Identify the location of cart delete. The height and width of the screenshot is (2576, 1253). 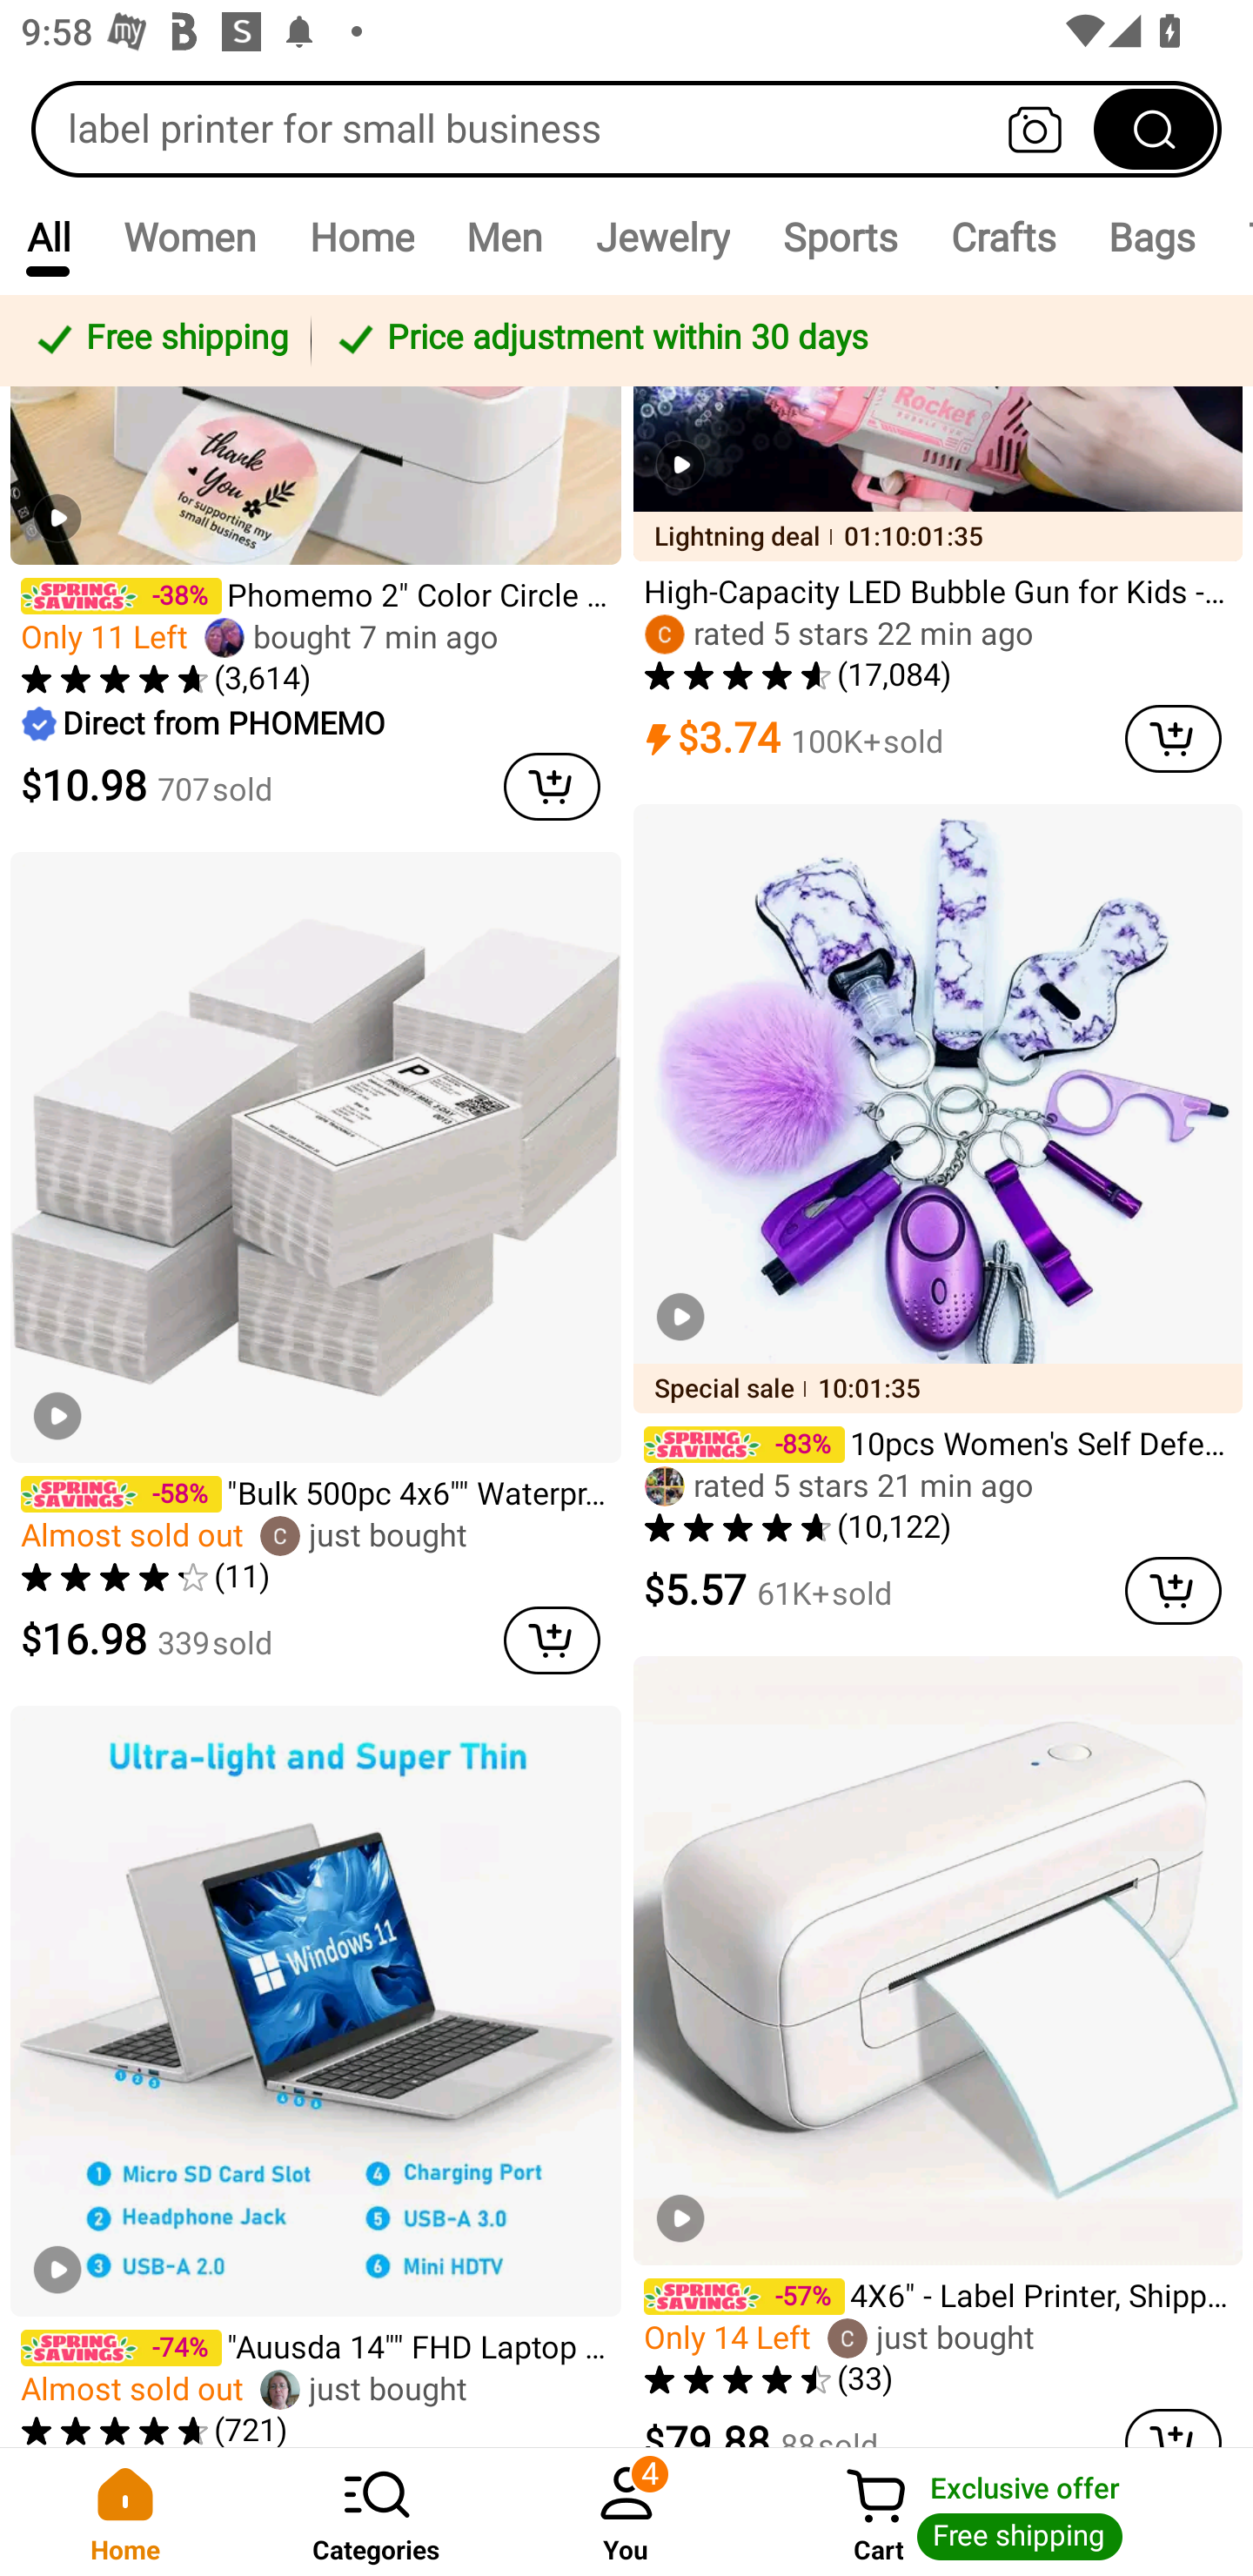
(1173, 1590).